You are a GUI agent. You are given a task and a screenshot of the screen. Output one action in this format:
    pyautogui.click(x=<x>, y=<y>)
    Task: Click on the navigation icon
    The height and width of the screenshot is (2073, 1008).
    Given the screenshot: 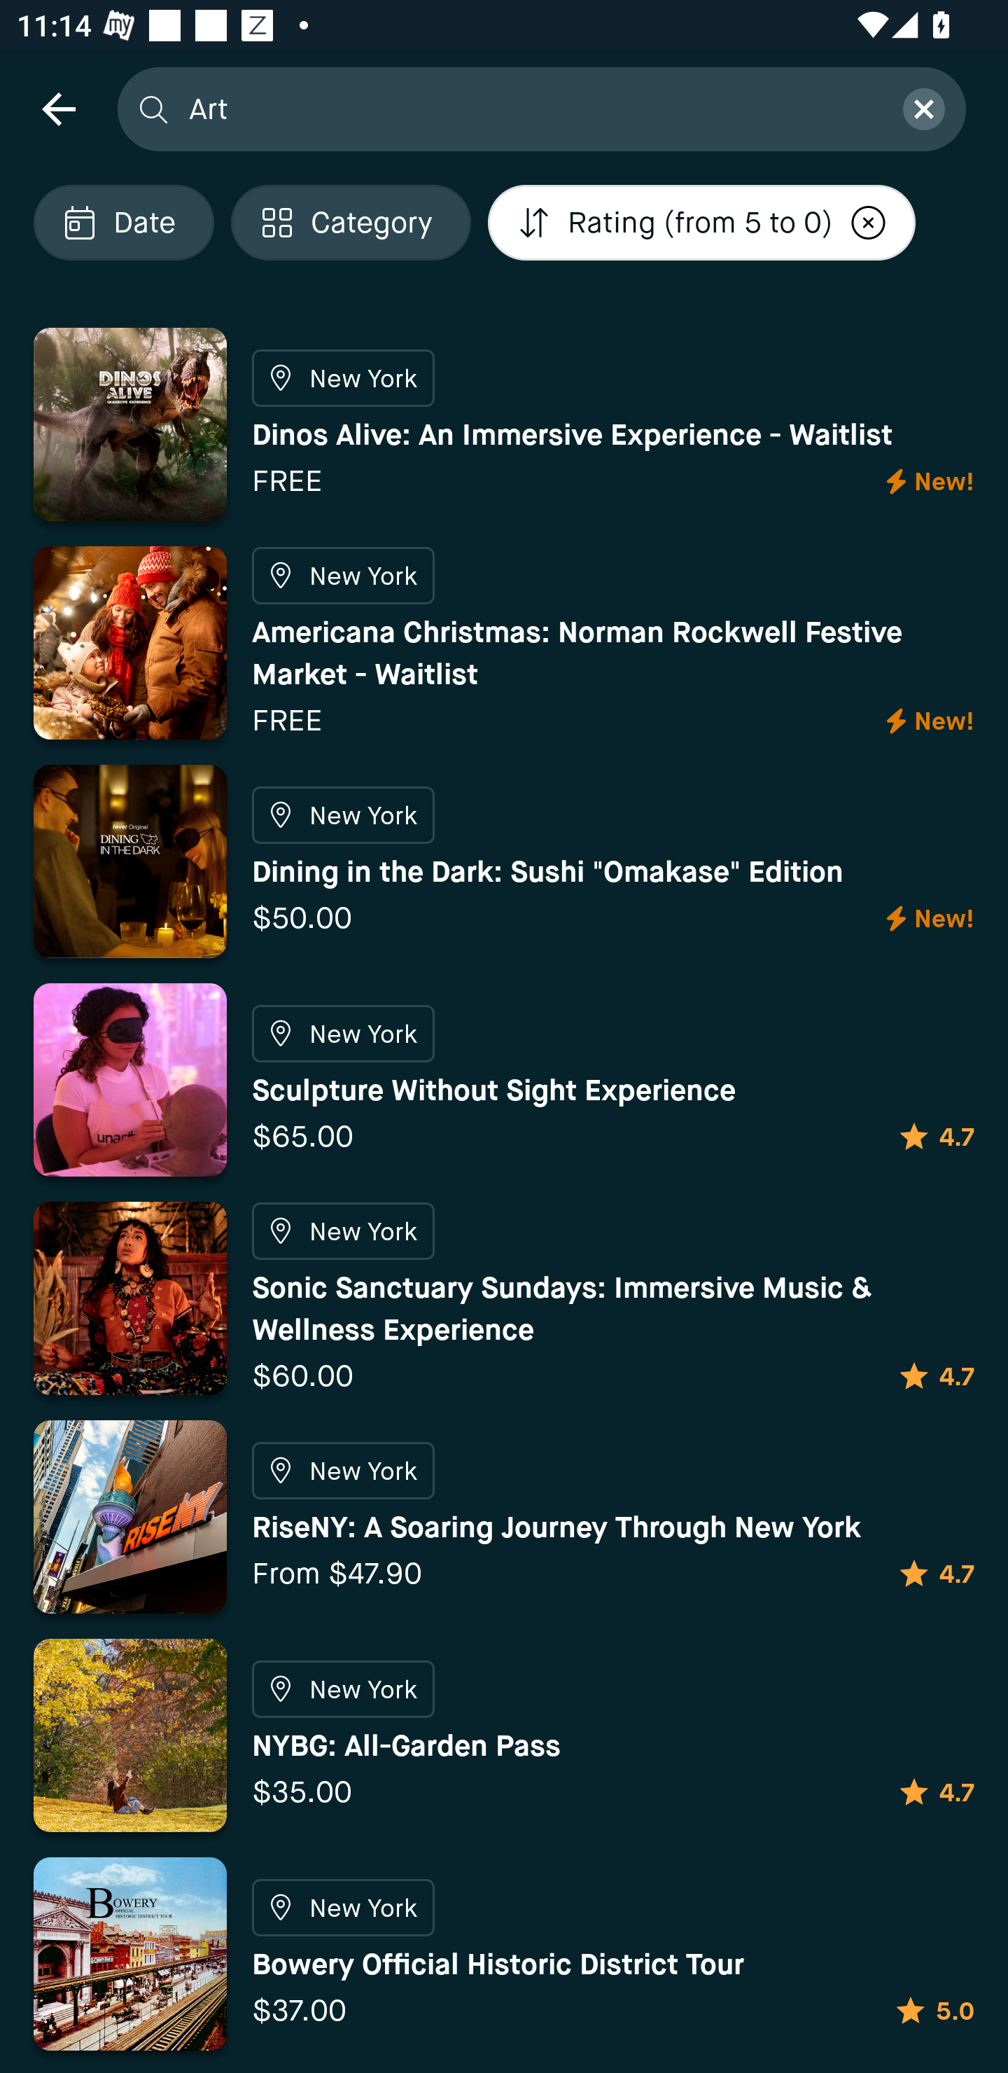 What is the action you would take?
    pyautogui.click(x=58, y=108)
    